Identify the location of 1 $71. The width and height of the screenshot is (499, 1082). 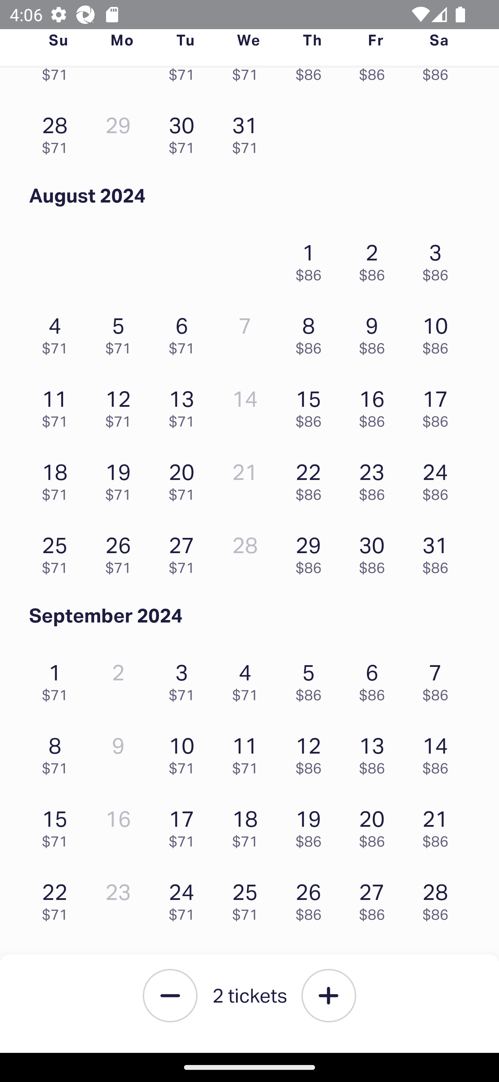
(58, 679).